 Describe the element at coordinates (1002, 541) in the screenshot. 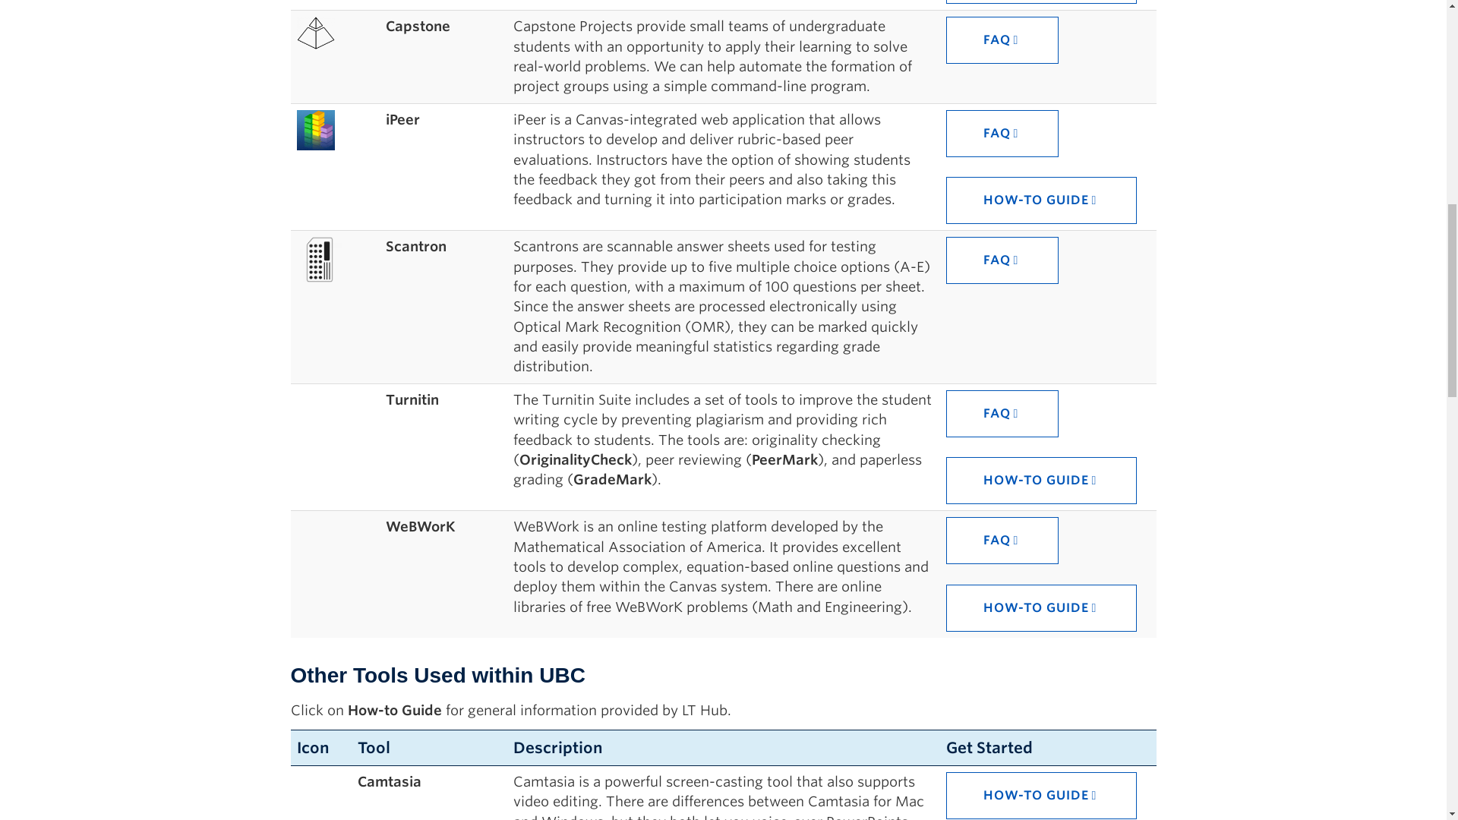

I see `FAQ` at that location.